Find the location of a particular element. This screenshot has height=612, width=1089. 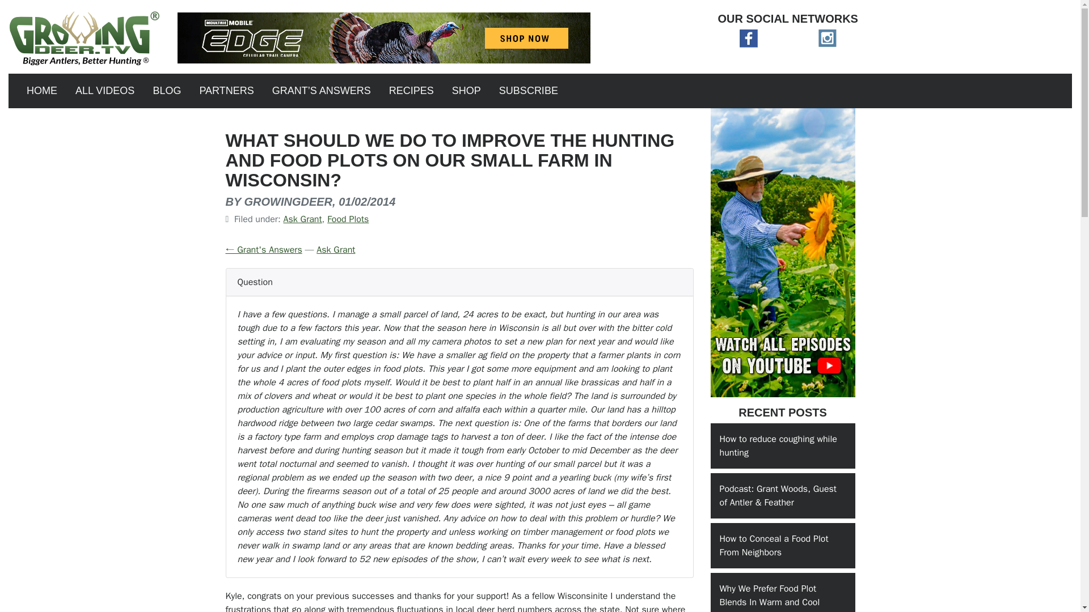

ALL VIDEOS is located at coordinates (105, 91).